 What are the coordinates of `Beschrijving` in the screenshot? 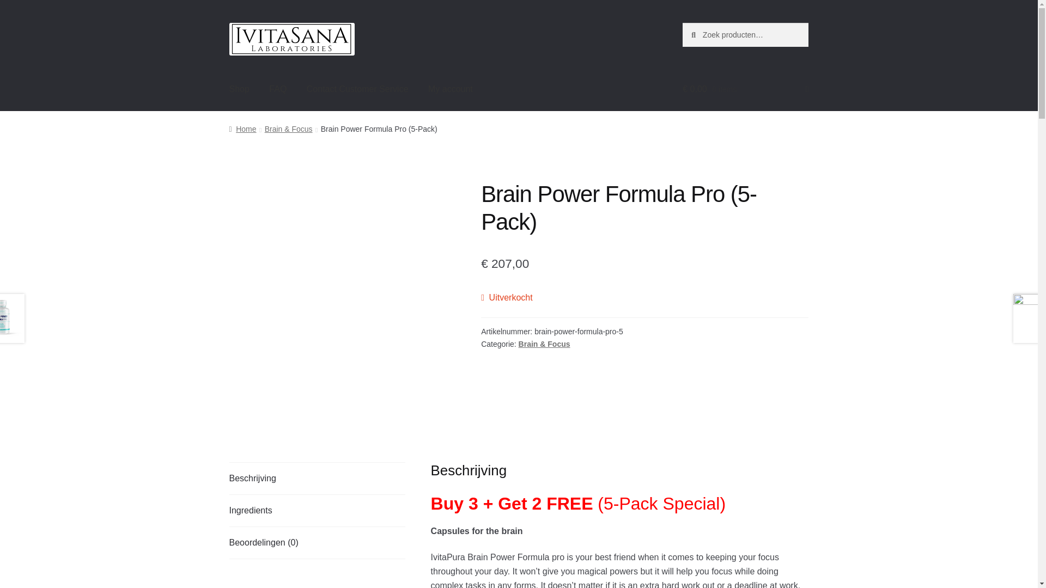 It's located at (317, 478).